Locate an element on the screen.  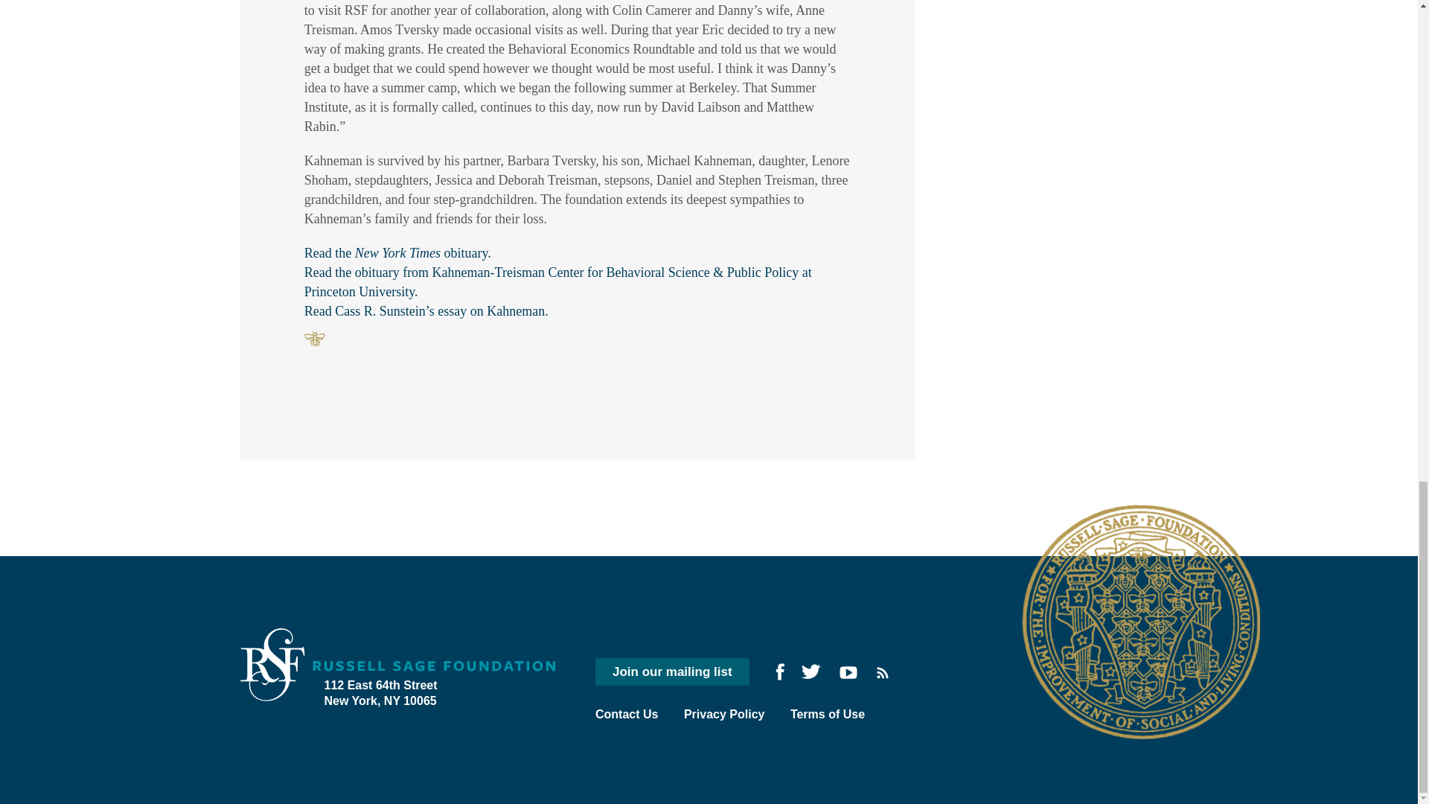
YouTube is located at coordinates (848, 672).